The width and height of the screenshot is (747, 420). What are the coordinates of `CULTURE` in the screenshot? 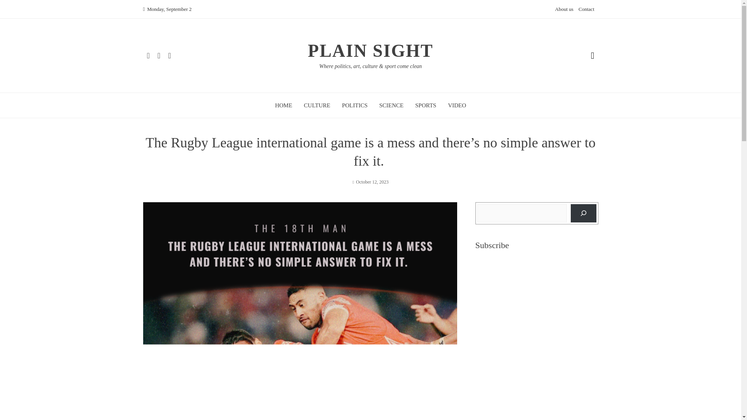 It's located at (317, 105).